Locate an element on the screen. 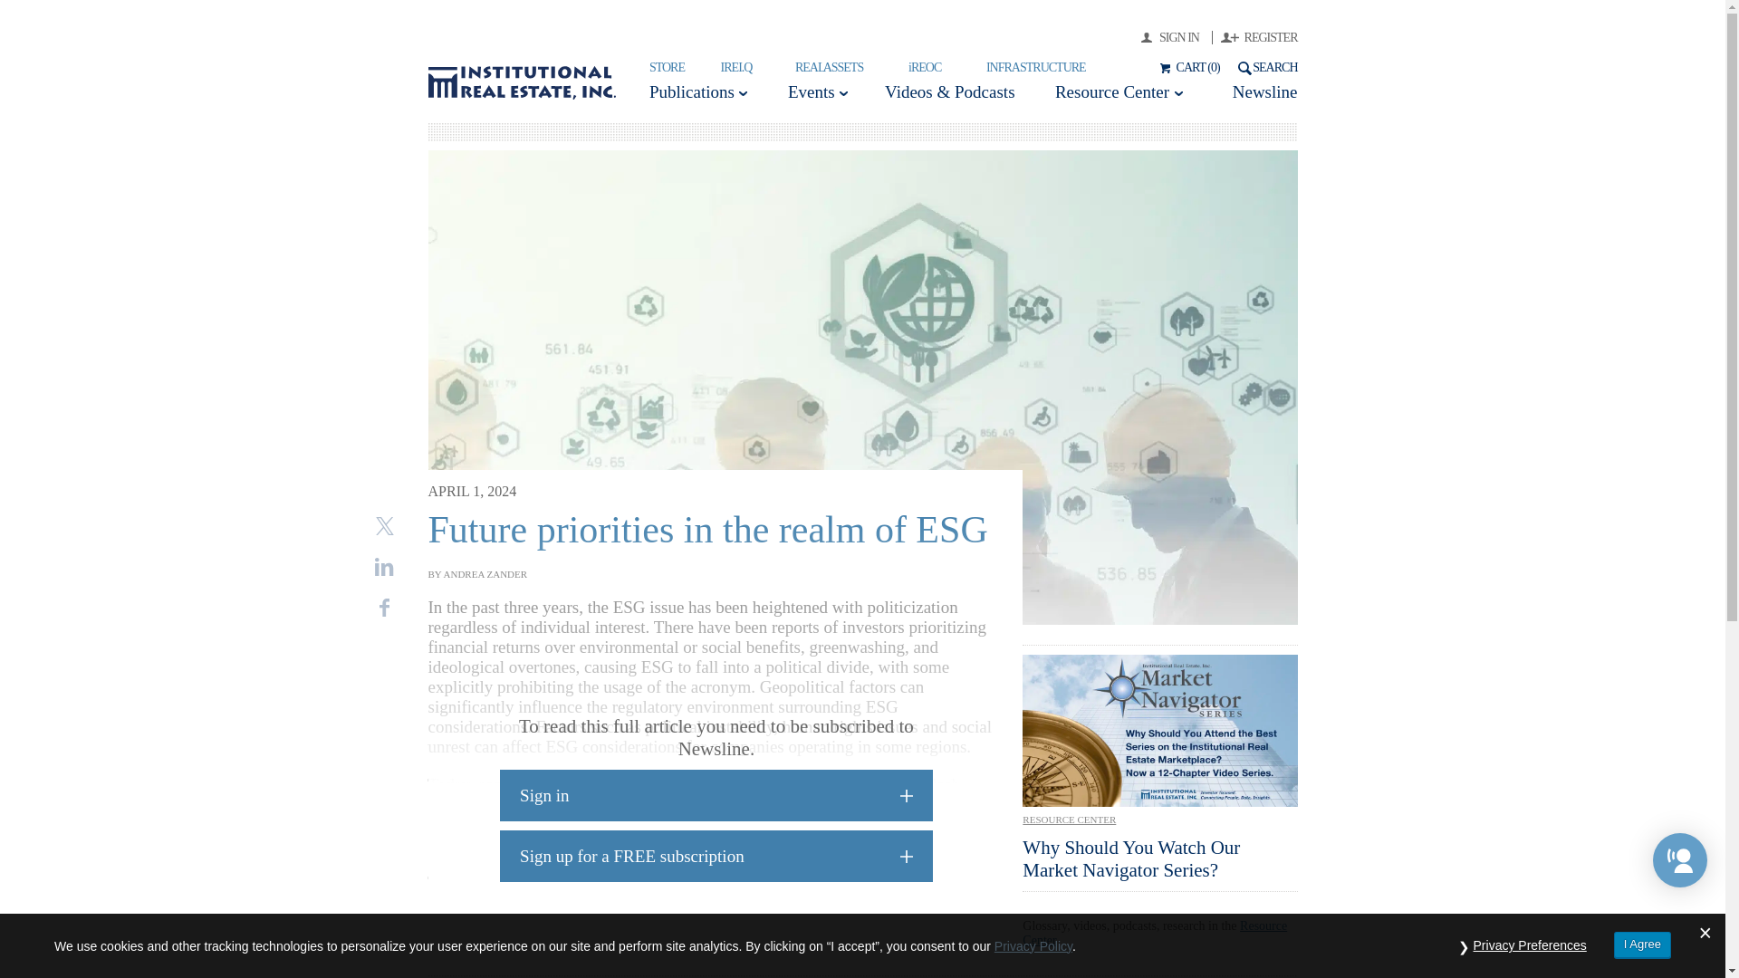 The image size is (1739, 978). Privacy Policy is located at coordinates (1033, 944).